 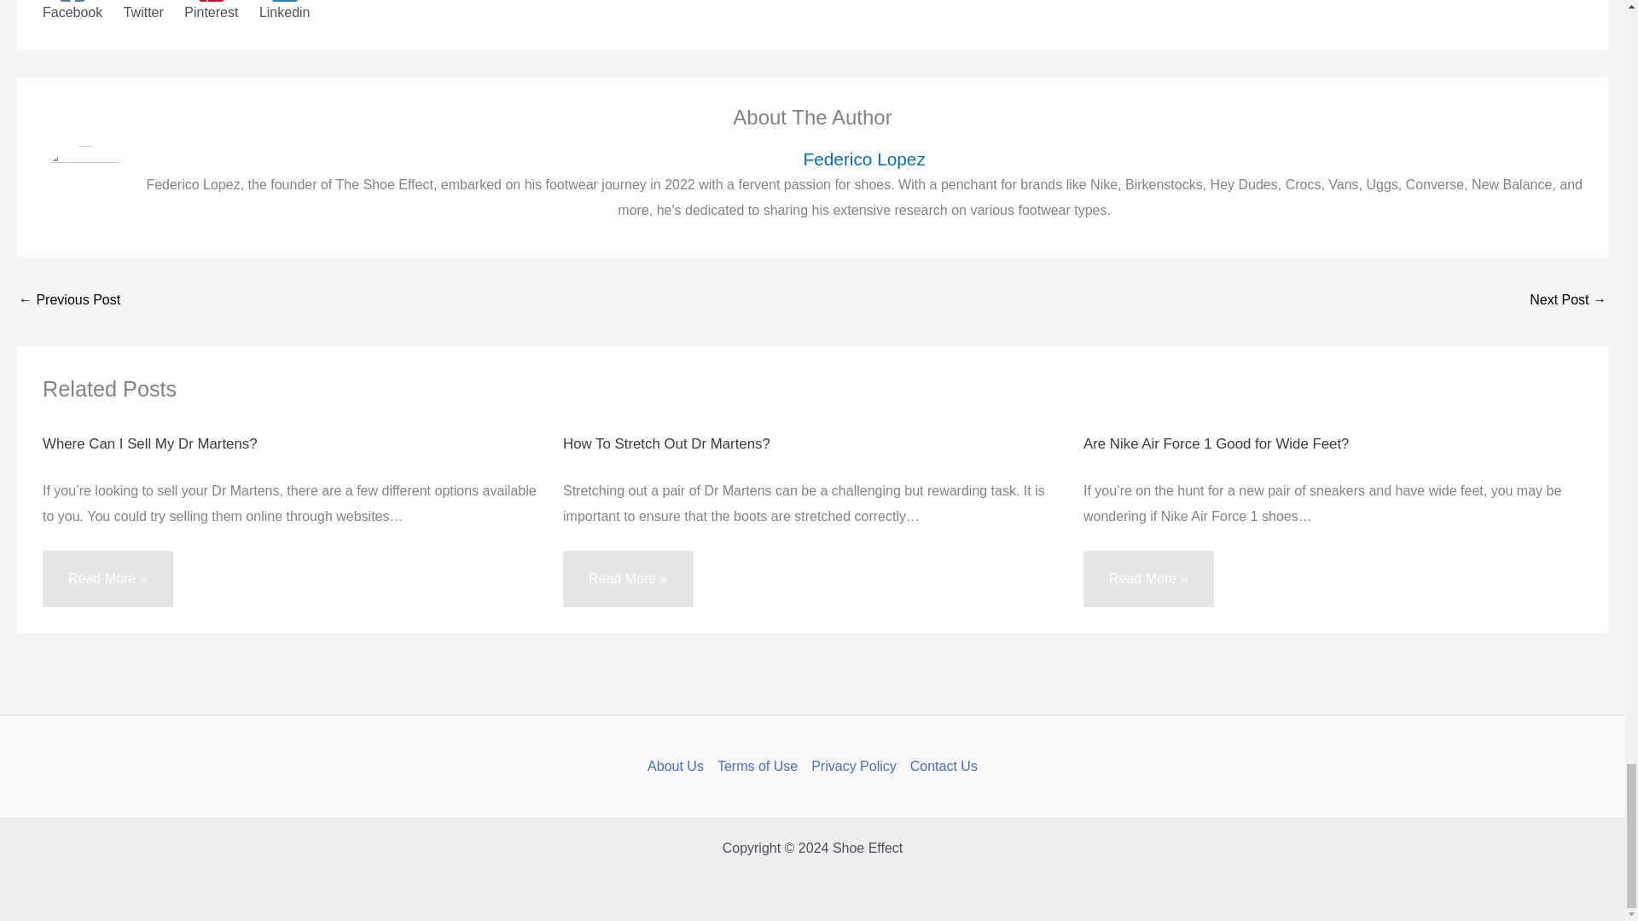 What do you see at coordinates (1568, 300) in the screenshot?
I see `Why Are Reebok Stores Closing?` at bounding box center [1568, 300].